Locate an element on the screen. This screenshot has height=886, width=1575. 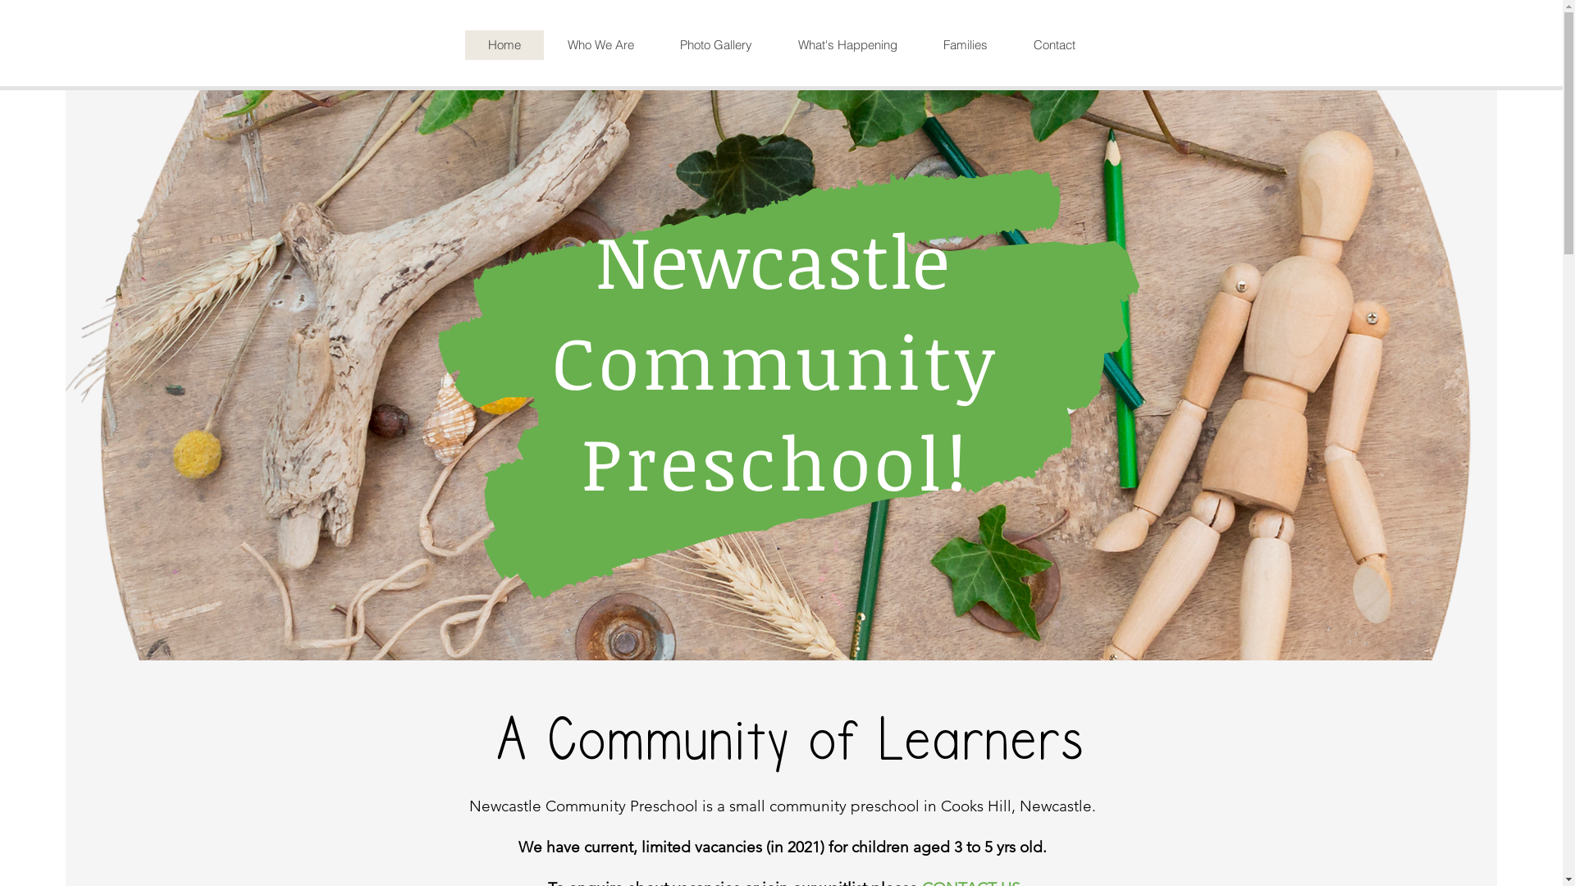
Home is located at coordinates (504, 45).